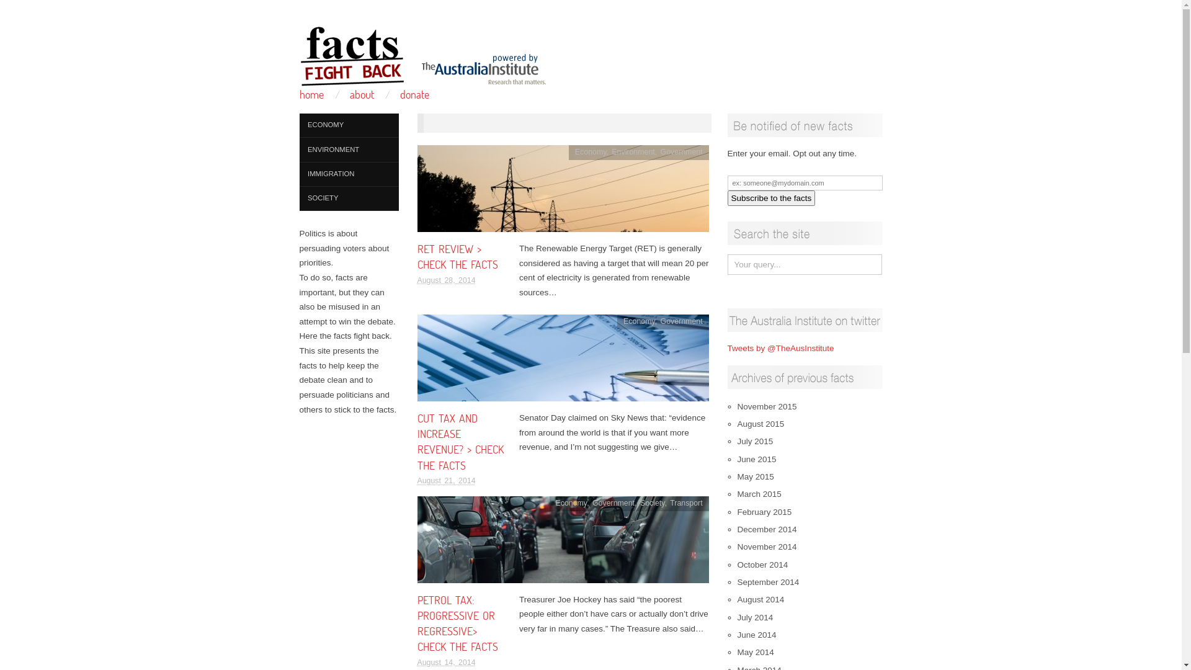 This screenshot has height=670, width=1191. What do you see at coordinates (768, 582) in the screenshot?
I see `September 2014` at bounding box center [768, 582].